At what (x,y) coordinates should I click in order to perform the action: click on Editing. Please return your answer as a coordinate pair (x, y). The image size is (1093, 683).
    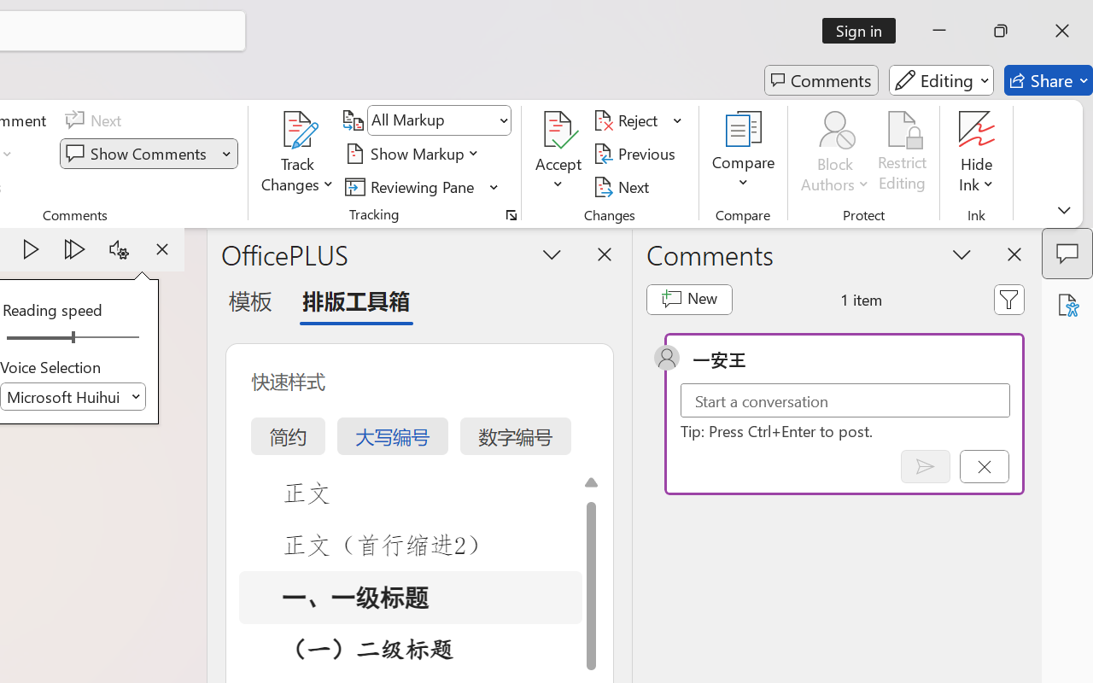
    Looking at the image, I should click on (941, 80).